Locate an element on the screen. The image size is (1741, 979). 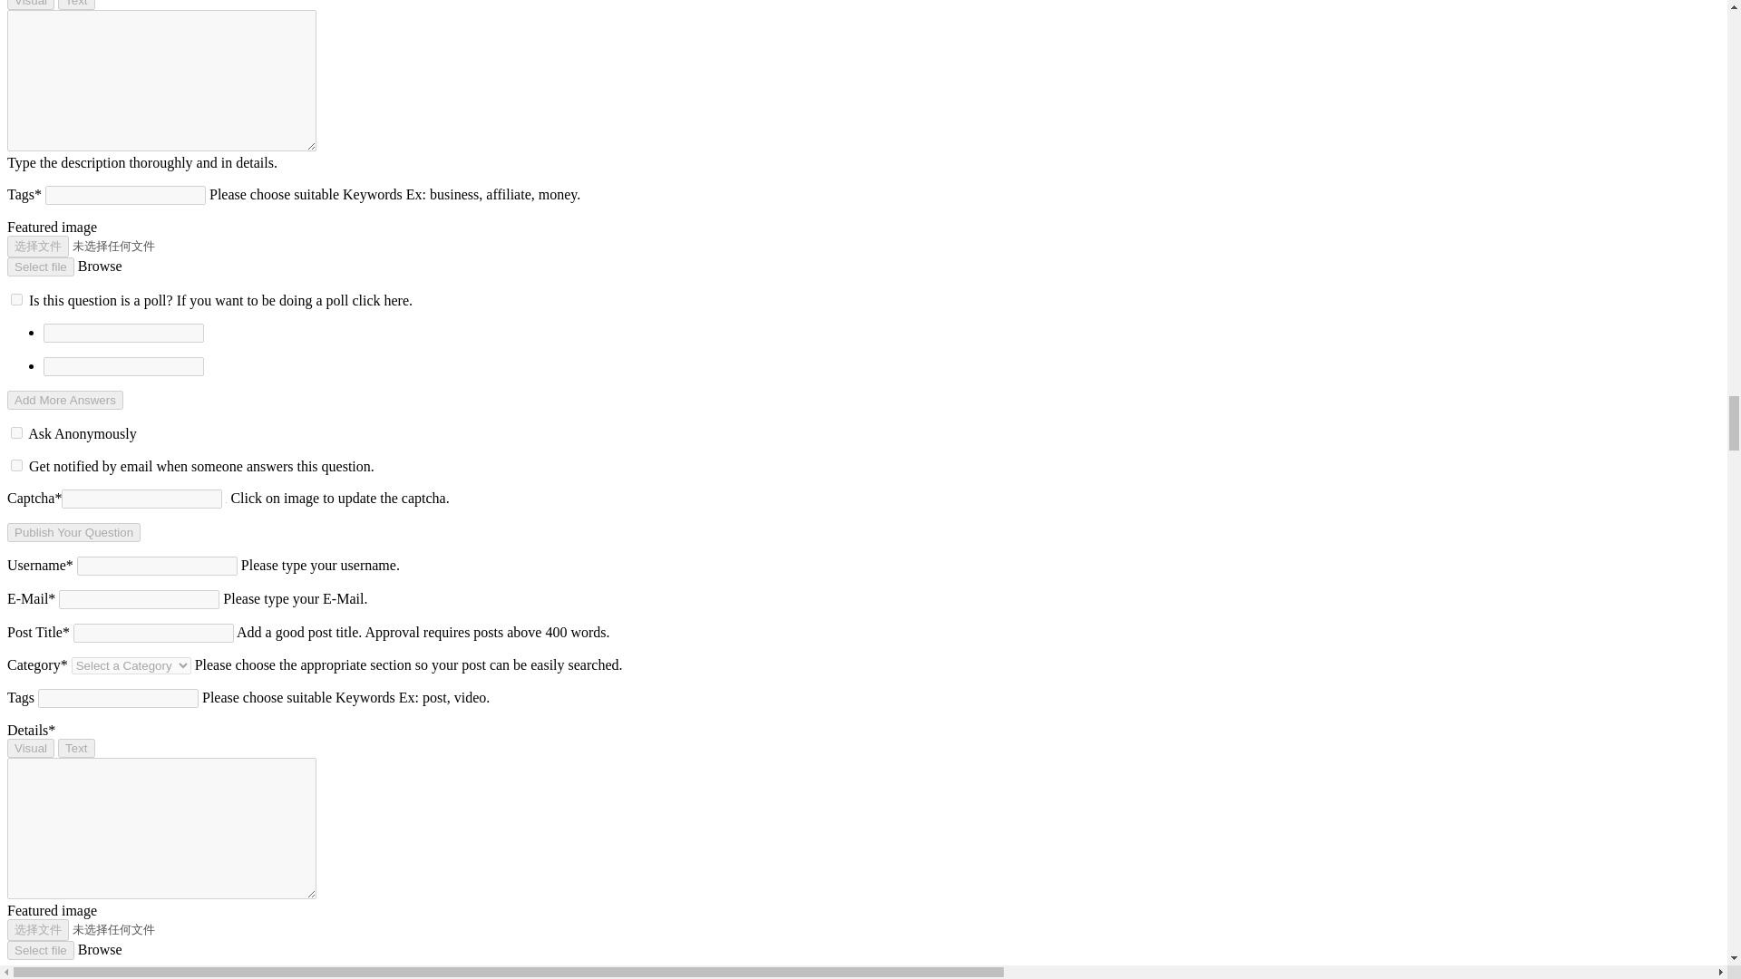
Visual is located at coordinates (30, 5).